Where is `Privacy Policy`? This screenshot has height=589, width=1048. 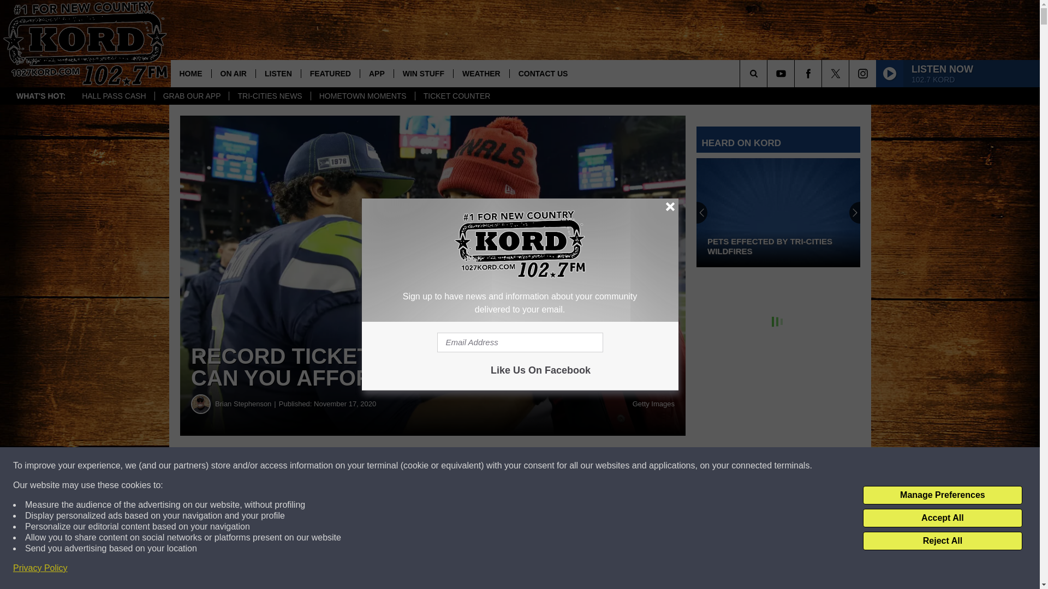
Privacy Policy is located at coordinates (40, 568).